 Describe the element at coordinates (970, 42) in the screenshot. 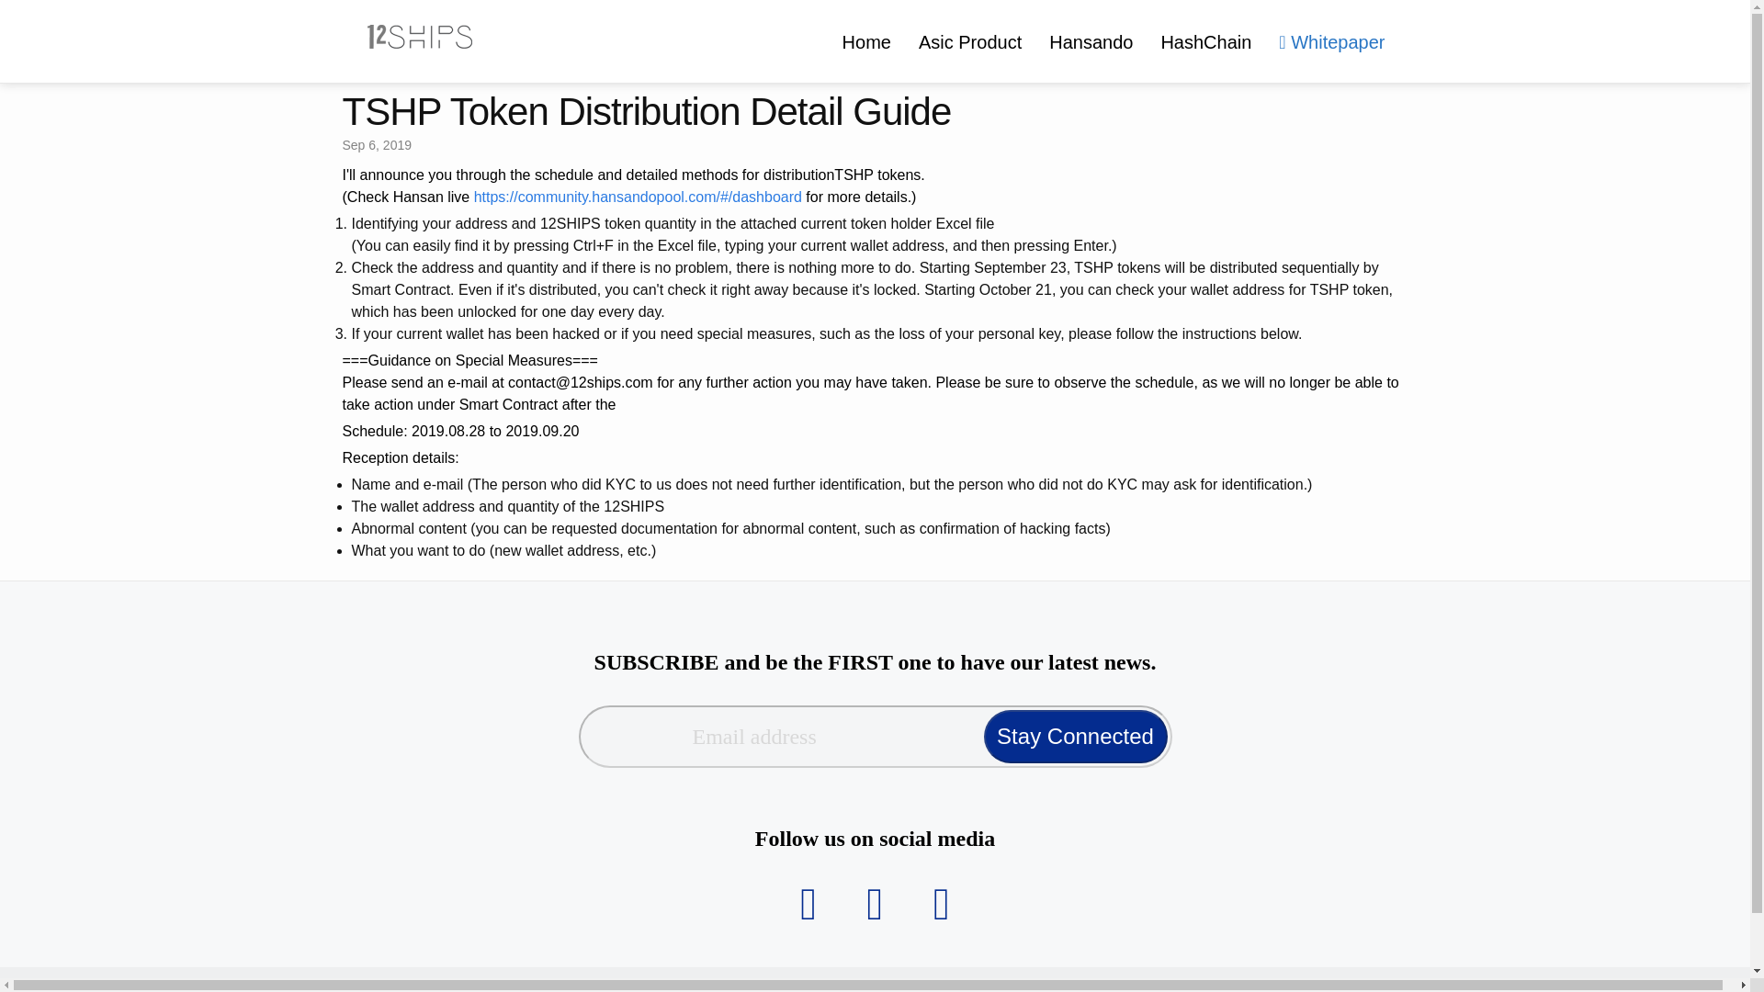

I see `Asic Product` at that location.